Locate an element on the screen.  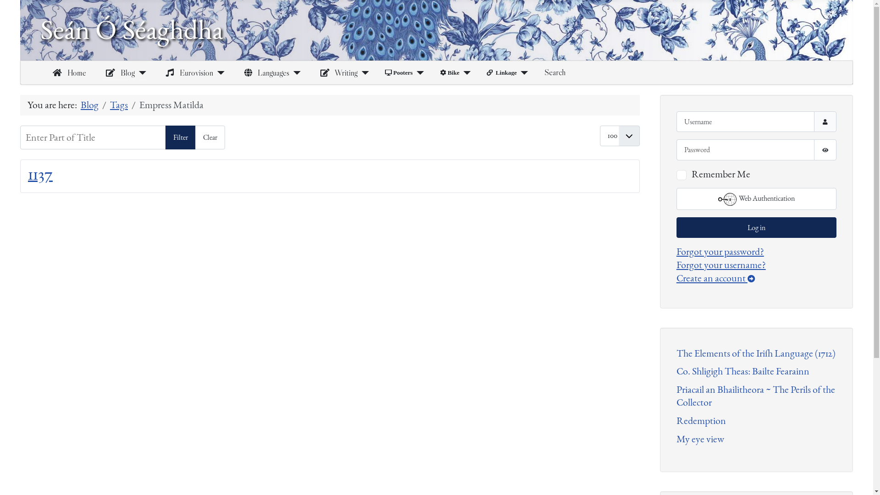
Username is located at coordinates (825, 122).